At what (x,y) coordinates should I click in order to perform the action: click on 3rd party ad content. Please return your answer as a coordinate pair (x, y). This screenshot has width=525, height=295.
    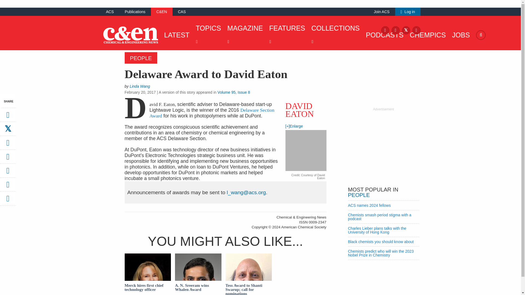
    Looking at the image, I should click on (383, 146).